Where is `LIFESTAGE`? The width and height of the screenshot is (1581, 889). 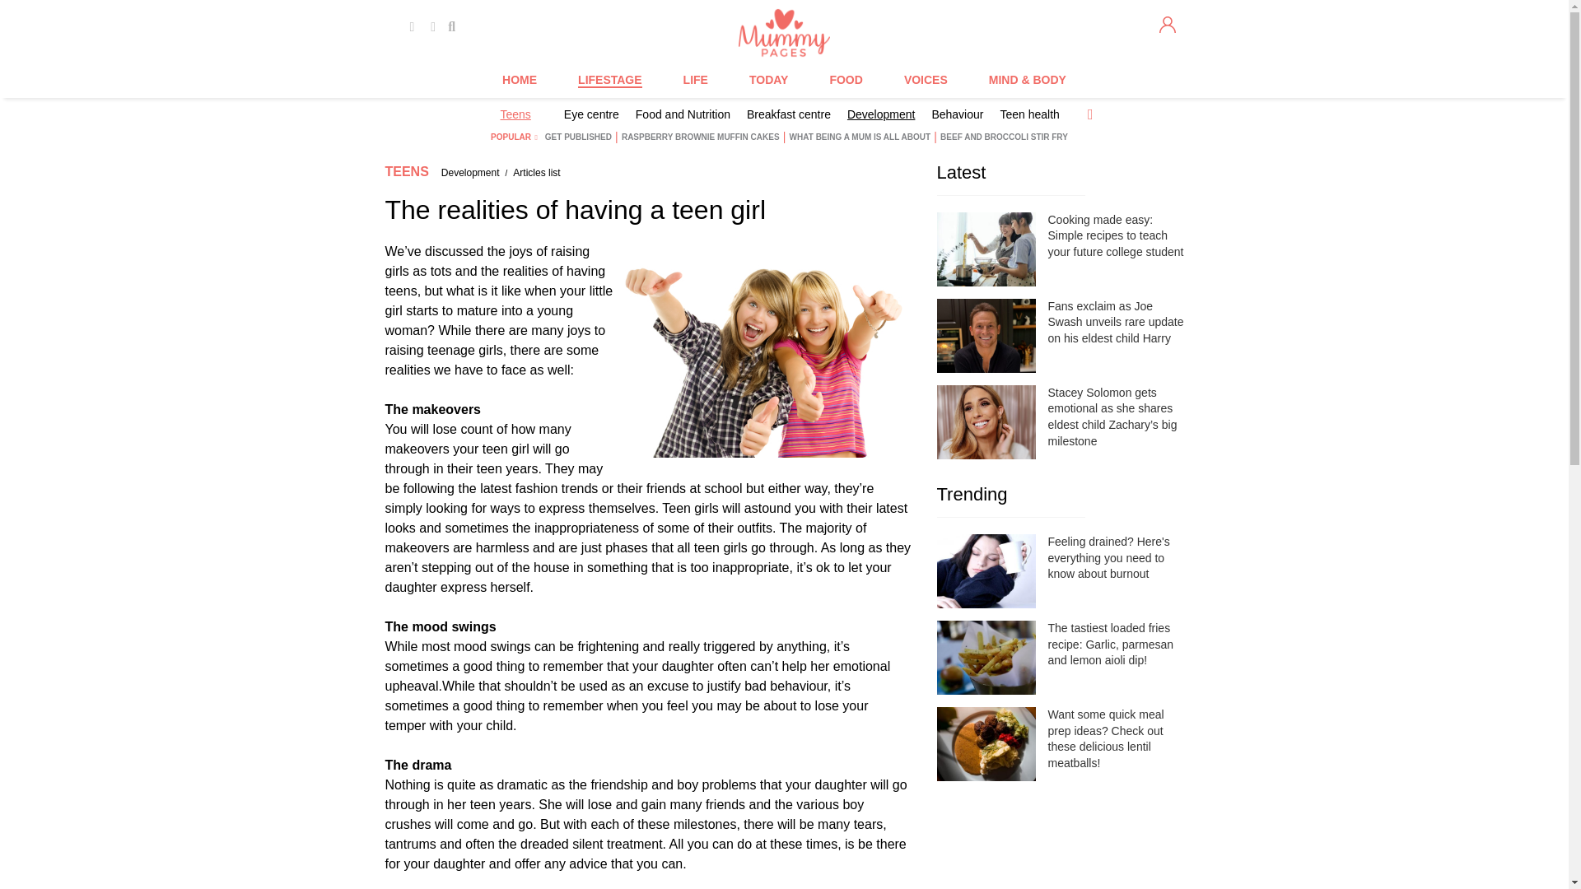 LIFESTAGE is located at coordinates (609, 80).